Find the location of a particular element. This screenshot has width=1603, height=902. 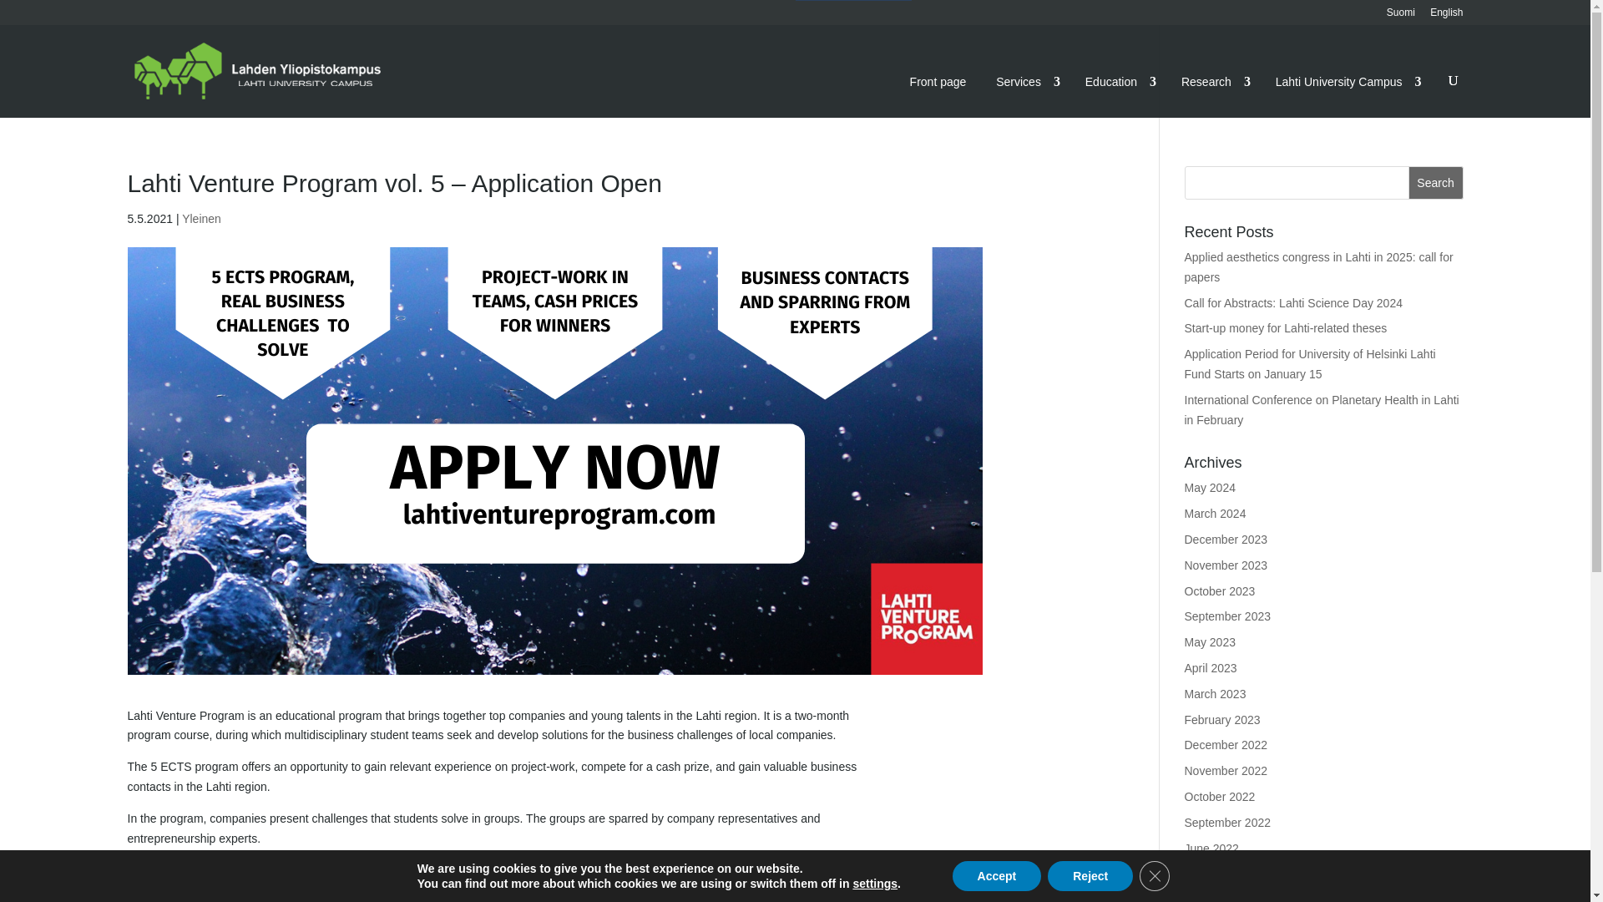

Services is located at coordinates (1025, 82).